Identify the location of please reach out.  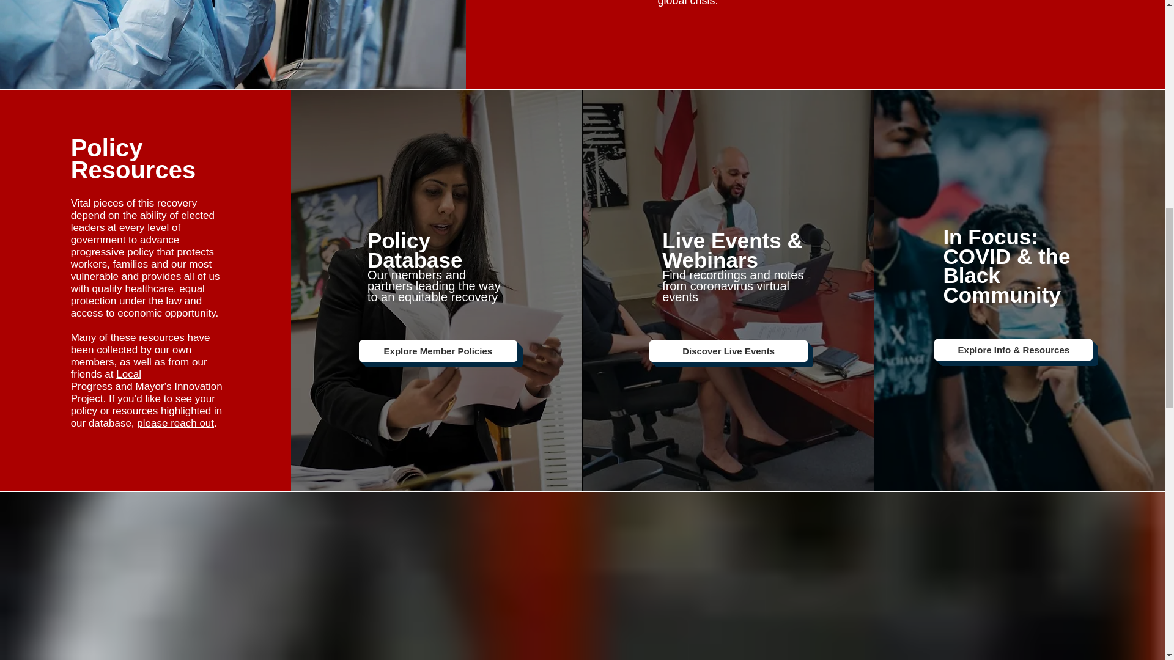
(175, 423).